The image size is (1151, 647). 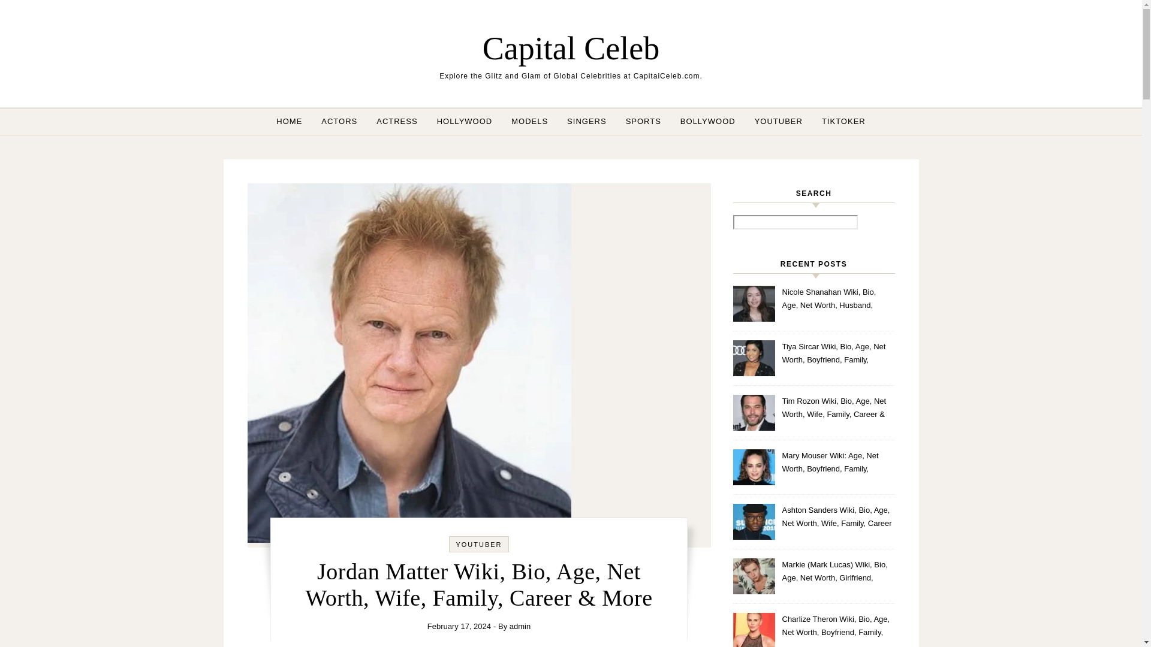 I want to click on SPORTS, so click(x=643, y=121).